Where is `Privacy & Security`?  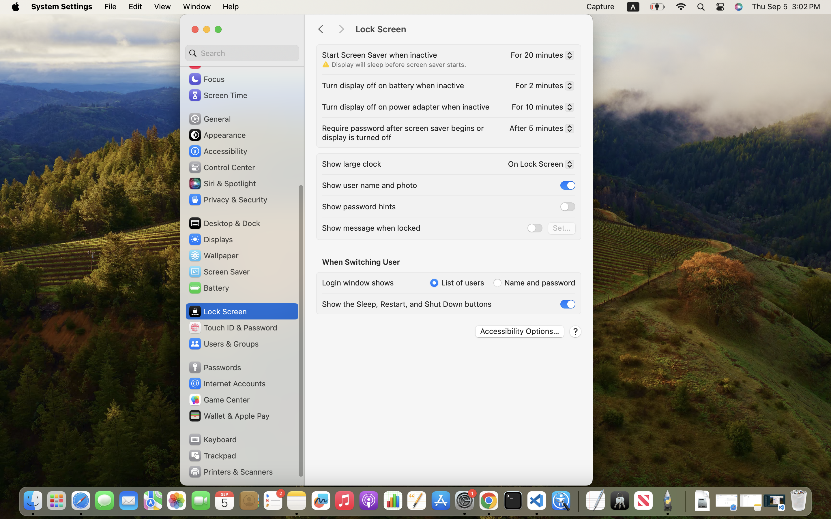
Privacy & Security is located at coordinates (228, 200).